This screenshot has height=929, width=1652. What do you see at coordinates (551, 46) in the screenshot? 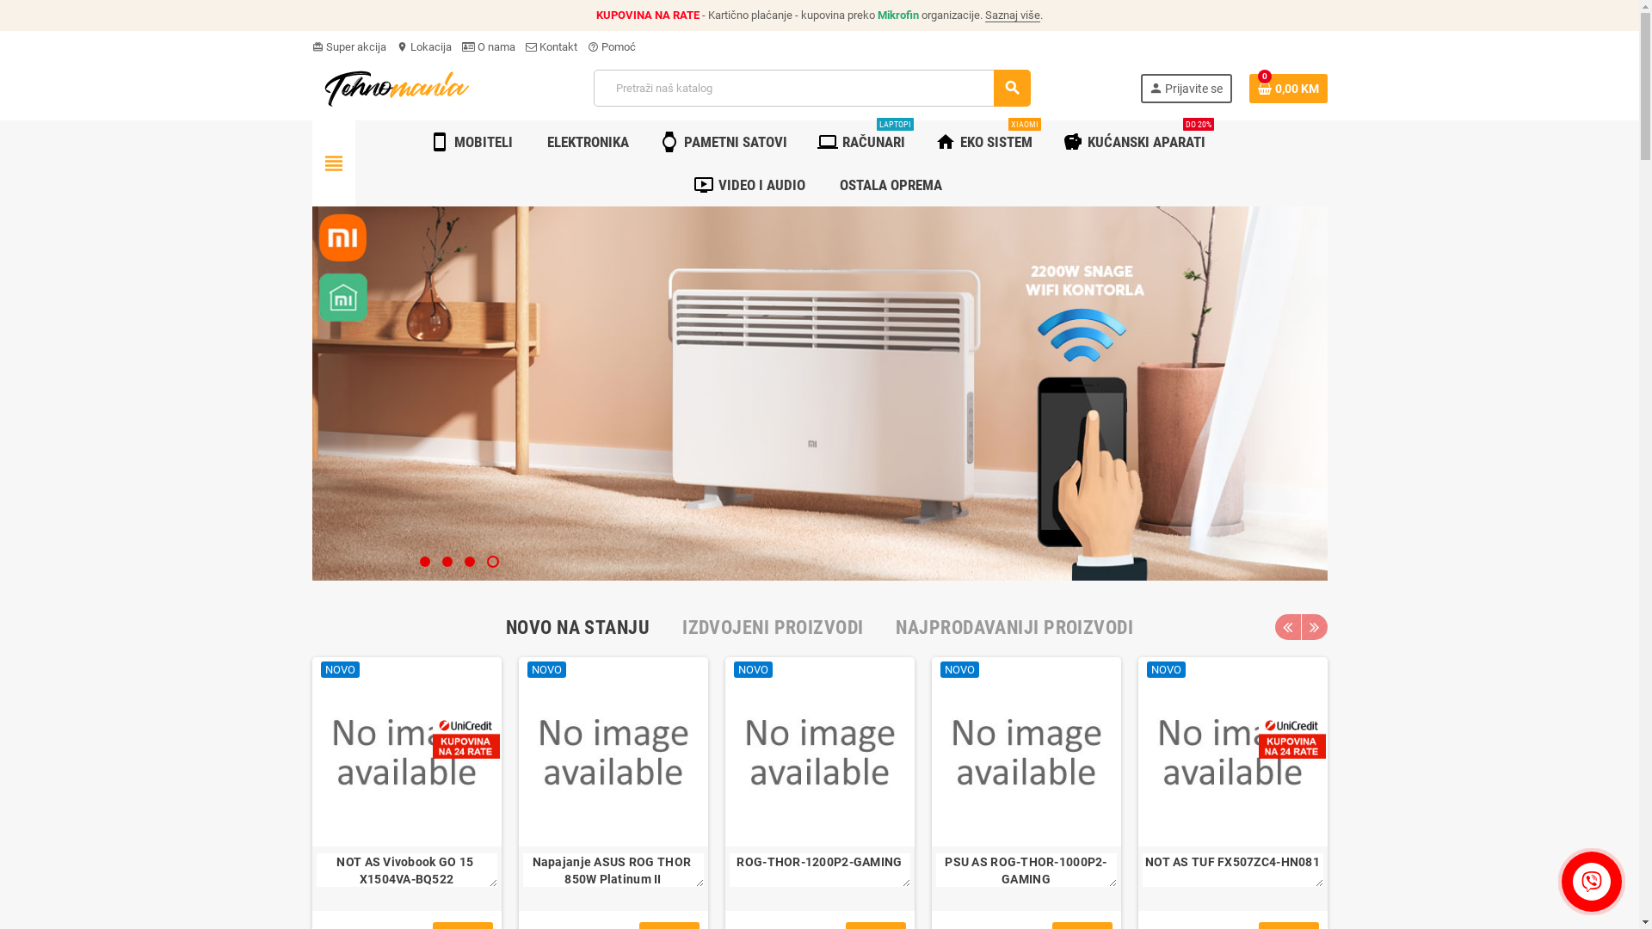
I see `Kontakt` at bounding box center [551, 46].